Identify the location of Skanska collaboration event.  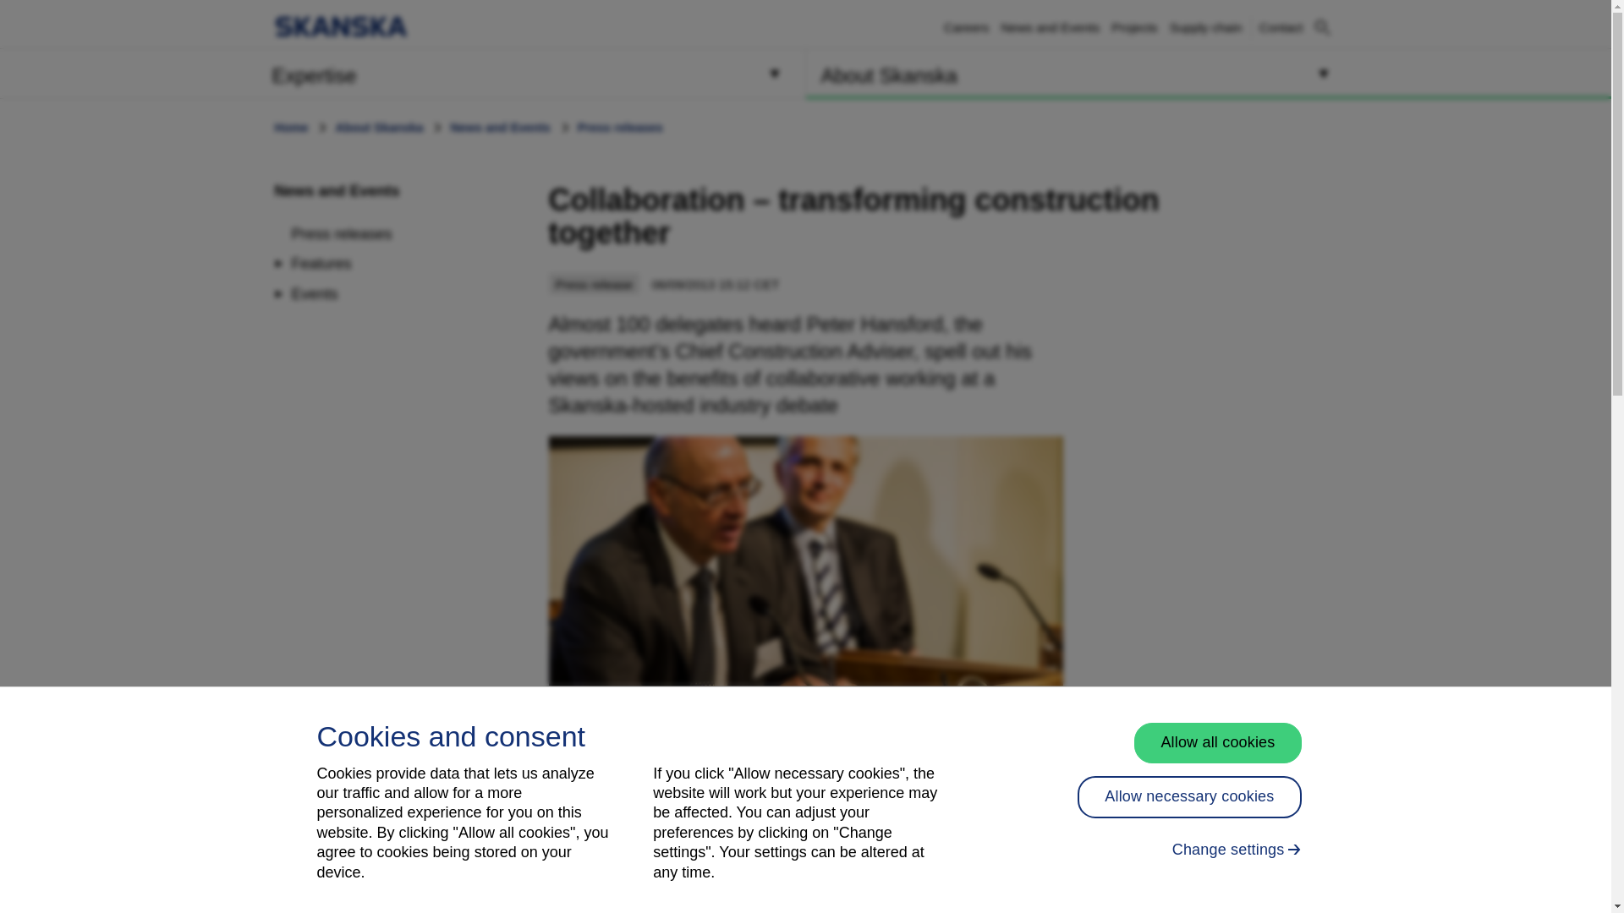
(1281, 27).